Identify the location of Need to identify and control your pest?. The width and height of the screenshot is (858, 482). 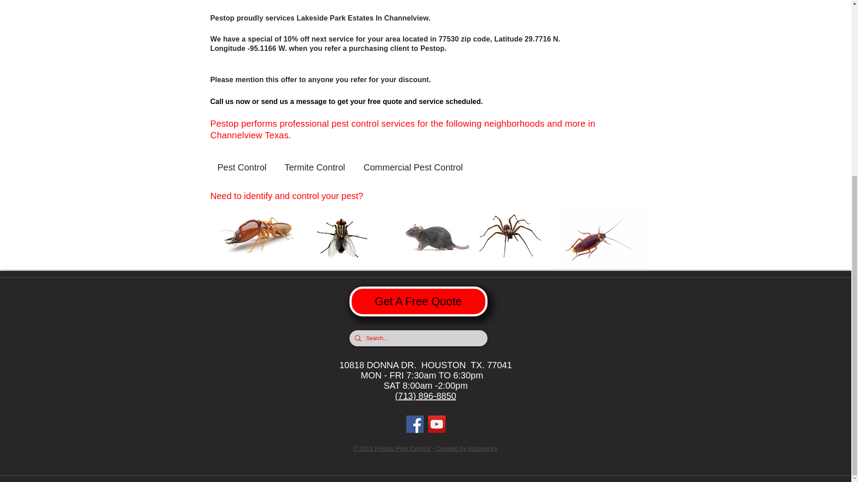
(291, 196).